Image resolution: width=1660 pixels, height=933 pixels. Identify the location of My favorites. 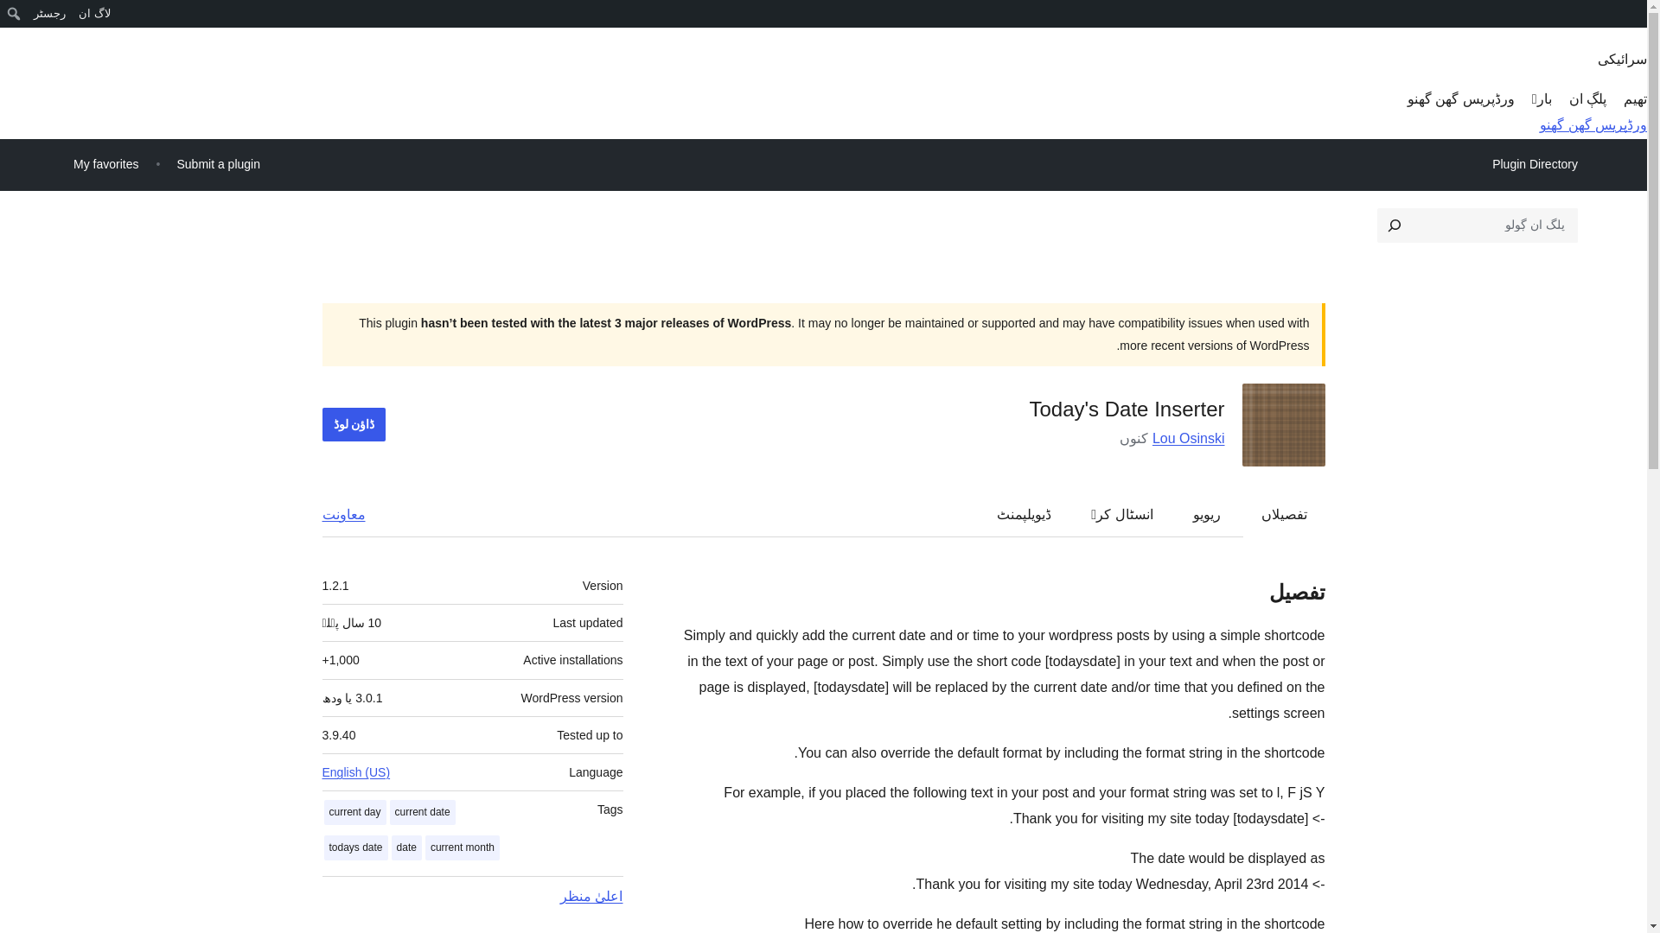
(105, 164).